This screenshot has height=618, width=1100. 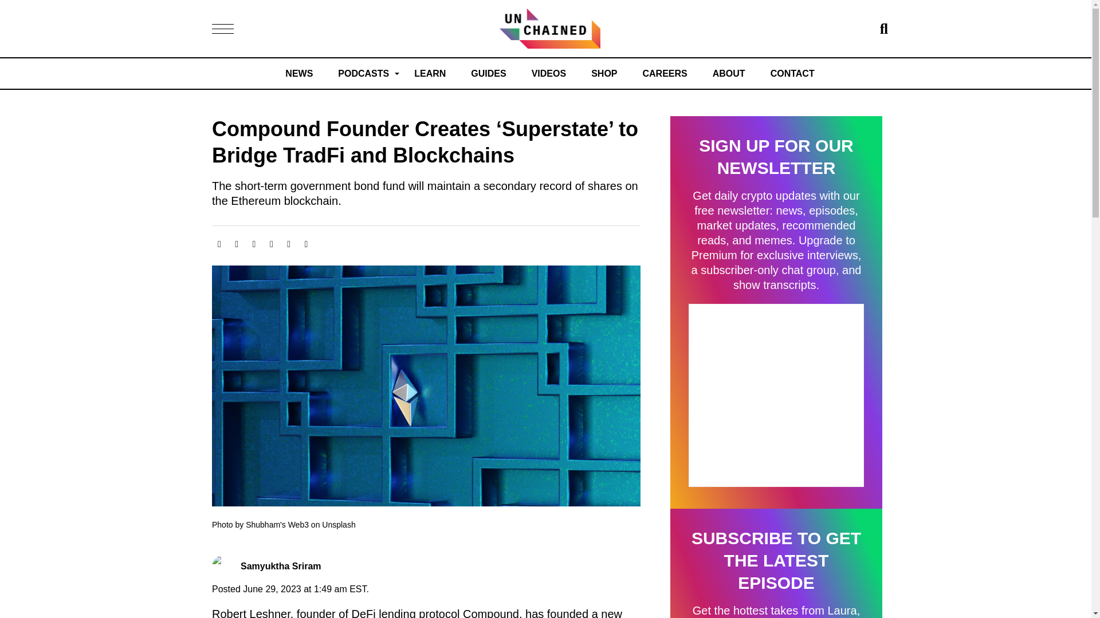 What do you see at coordinates (729, 73) in the screenshot?
I see `ABOUT` at bounding box center [729, 73].